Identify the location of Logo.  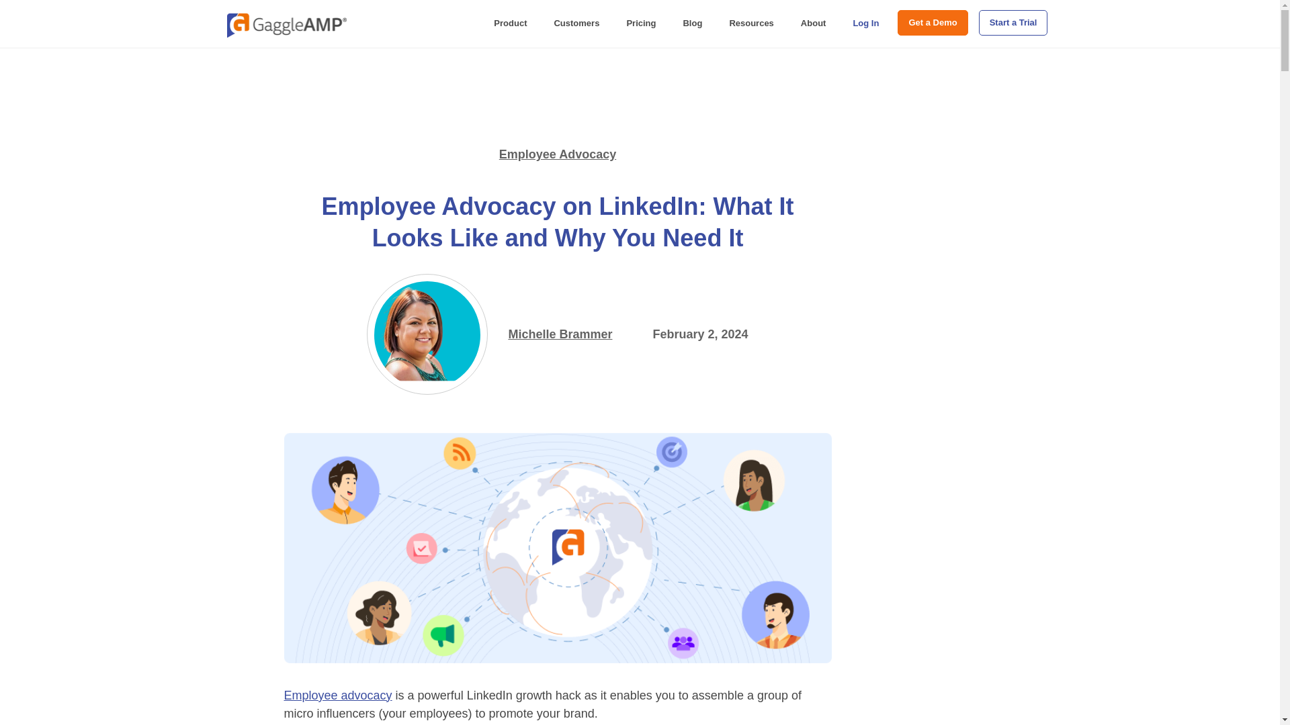
(286, 26).